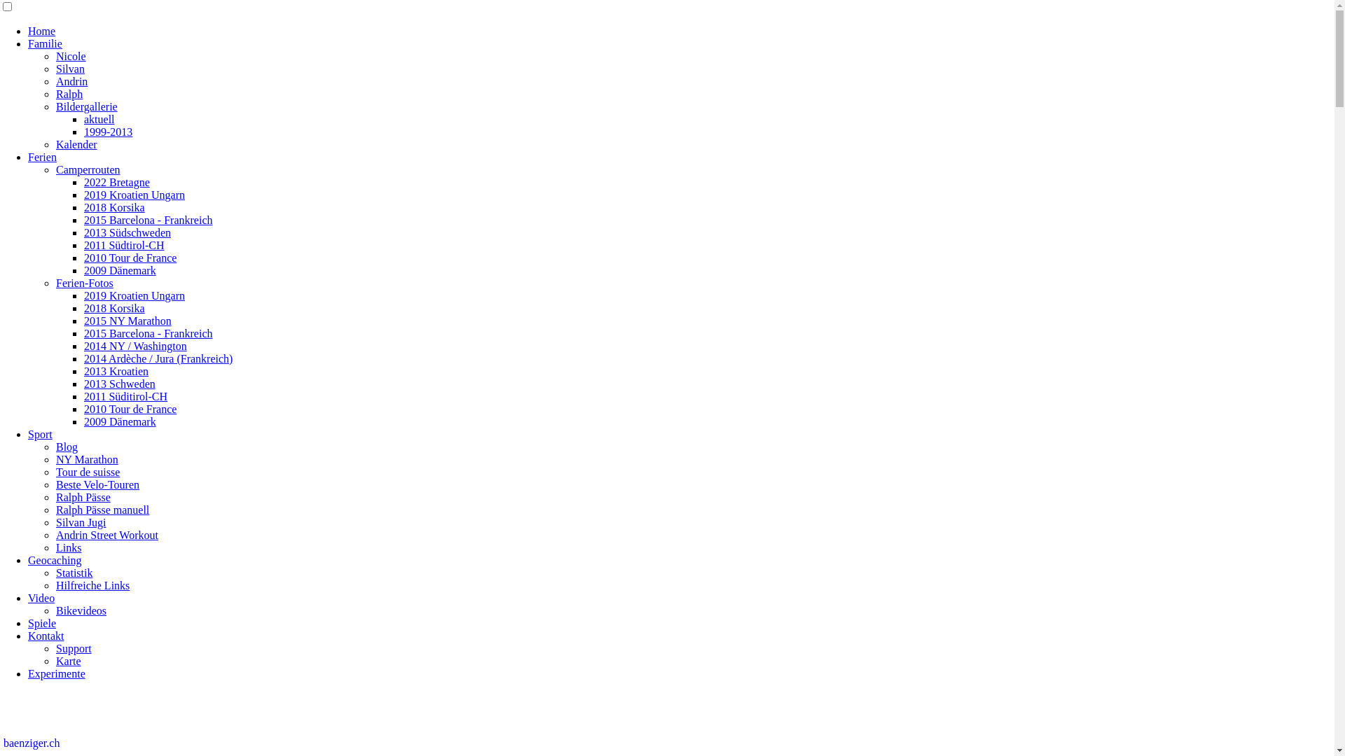 This screenshot has height=756, width=1345. Describe the element at coordinates (67, 447) in the screenshot. I see `Blog` at that location.